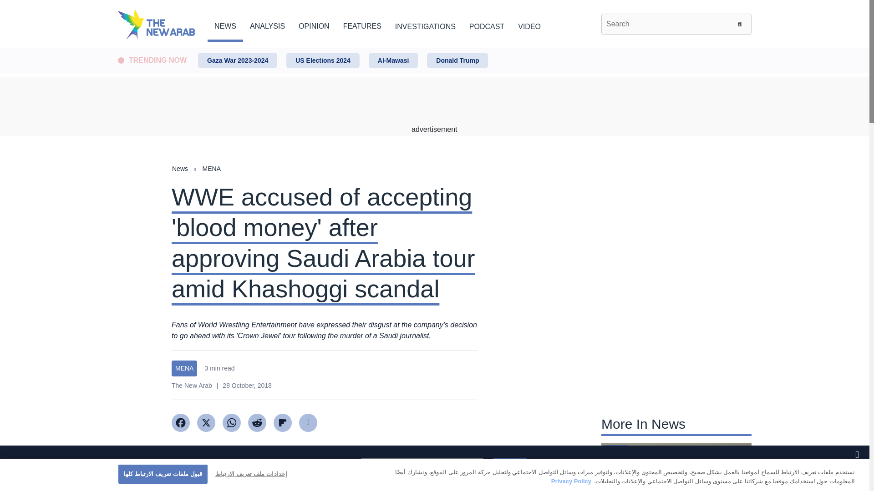 The height and width of the screenshot is (491, 874). What do you see at coordinates (225, 25) in the screenshot?
I see `NEWS` at bounding box center [225, 25].